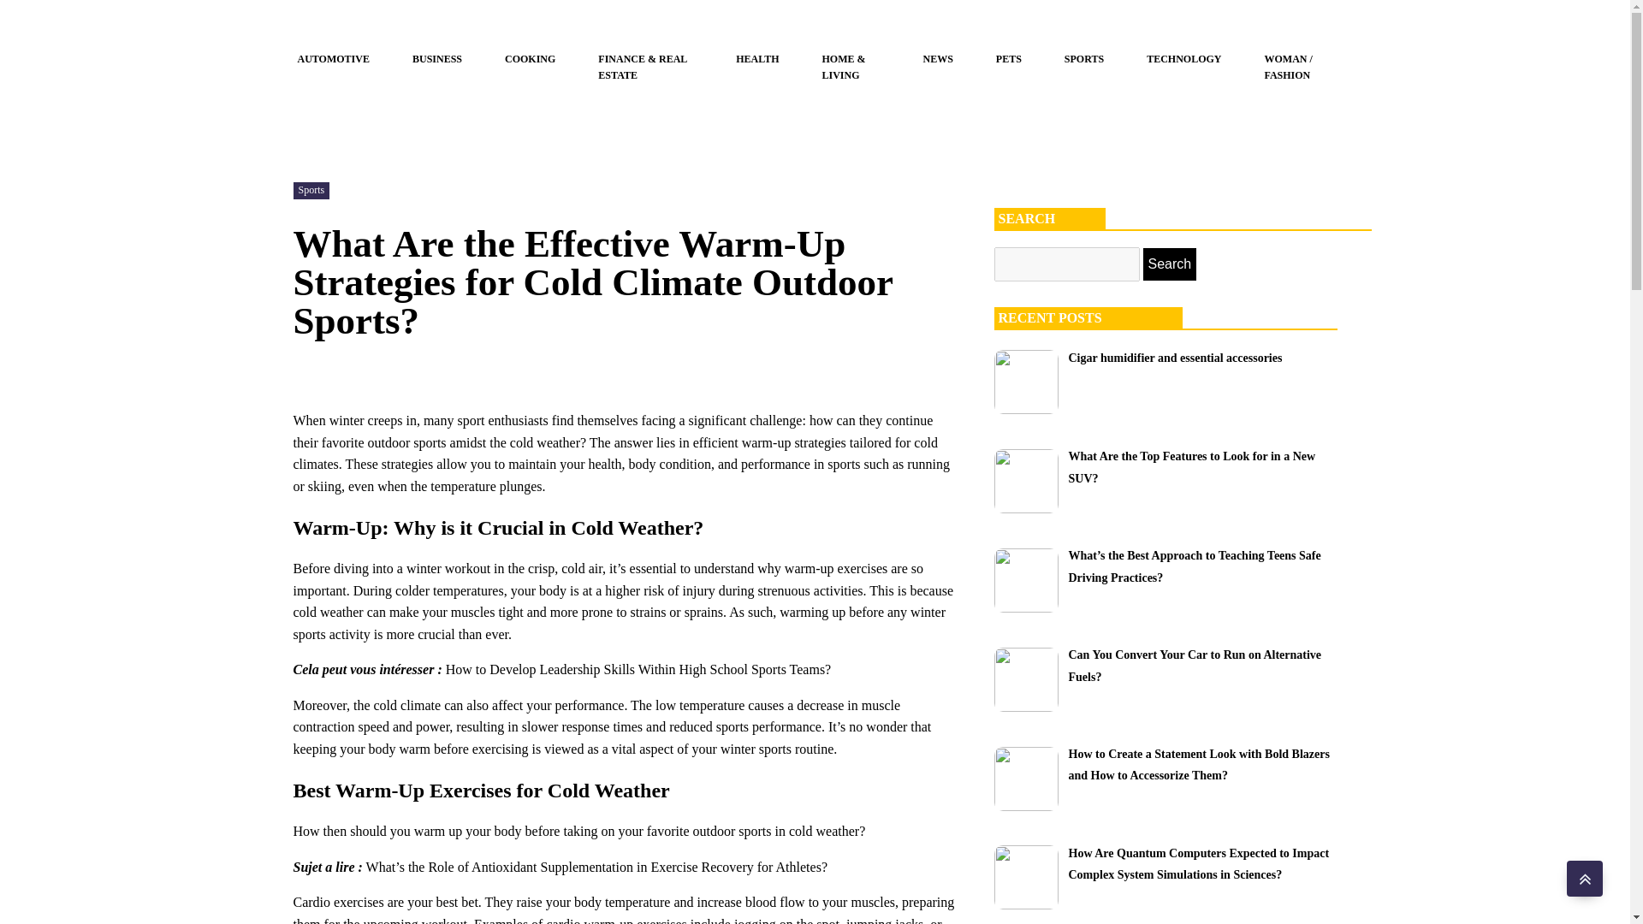 This screenshot has height=924, width=1643. I want to click on PETS, so click(1008, 59).